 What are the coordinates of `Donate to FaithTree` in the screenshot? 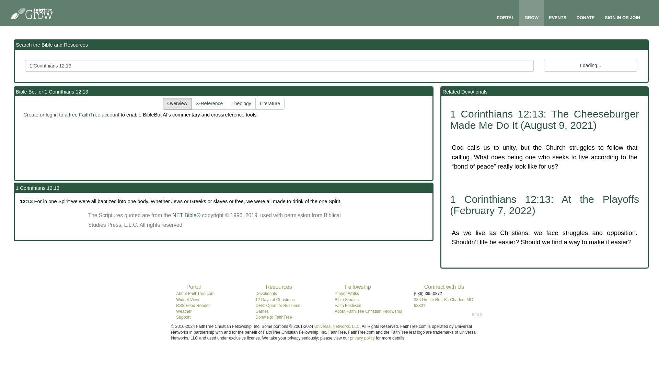 It's located at (274, 317).